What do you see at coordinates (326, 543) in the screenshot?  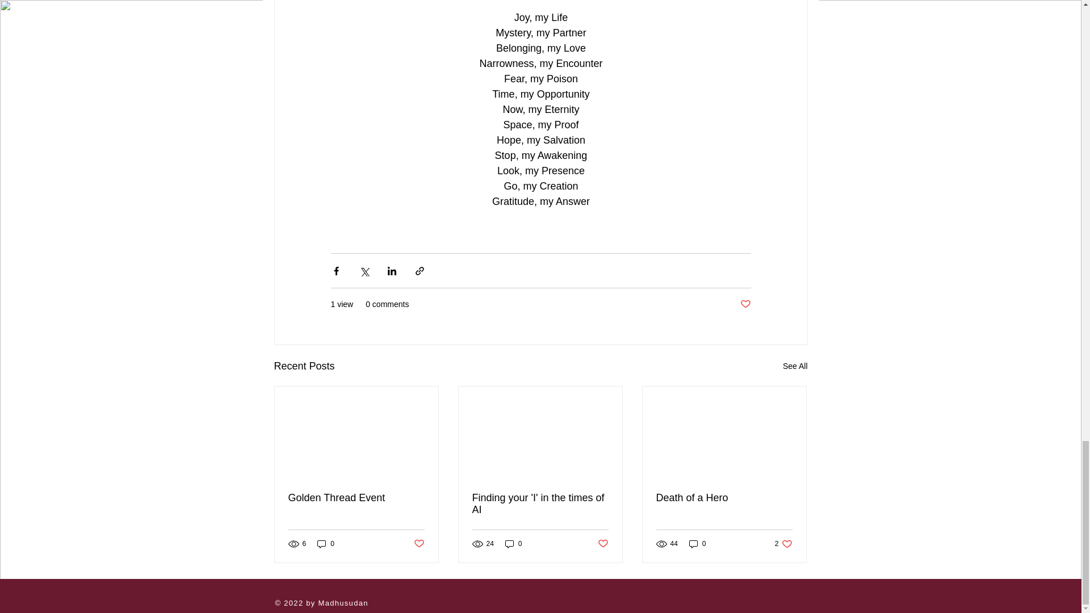 I see `0` at bounding box center [326, 543].